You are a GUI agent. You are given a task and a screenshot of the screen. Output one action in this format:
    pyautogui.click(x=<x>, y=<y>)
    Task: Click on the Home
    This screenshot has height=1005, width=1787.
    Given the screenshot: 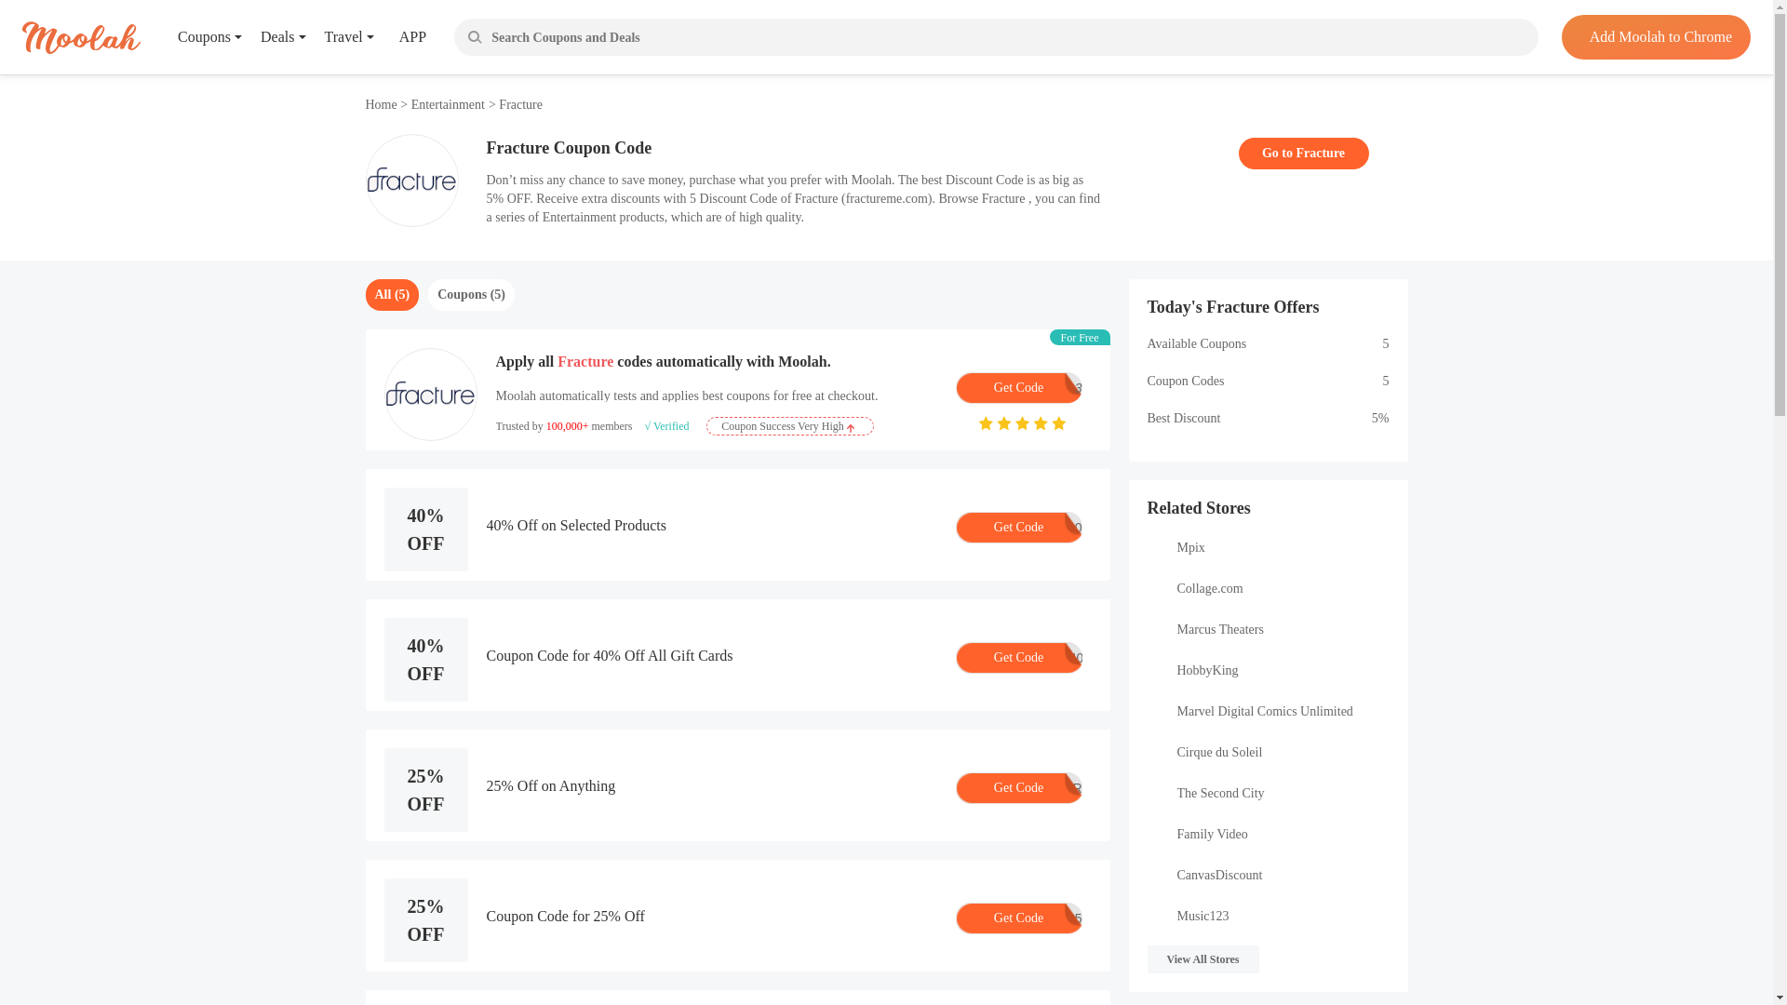 What is the action you would take?
    pyautogui.click(x=447, y=104)
    